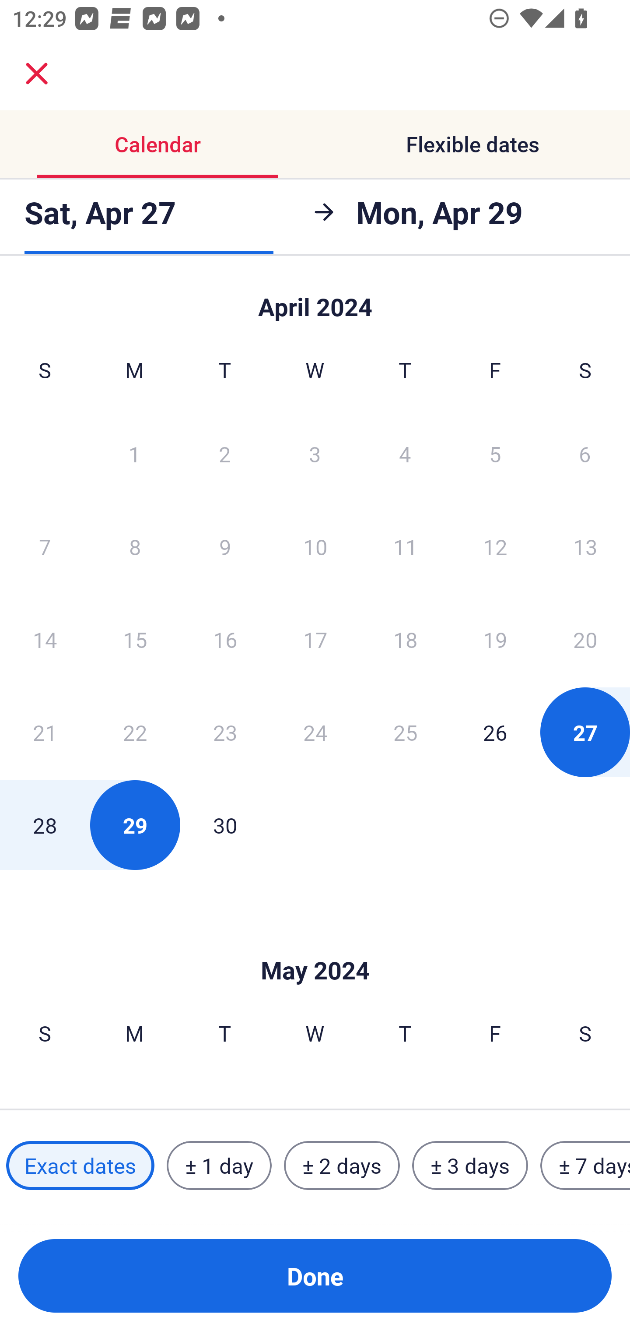  What do you see at coordinates (405, 454) in the screenshot?
I see `4 Thursday, April 4, 2024` at bounding box center [405, 454].